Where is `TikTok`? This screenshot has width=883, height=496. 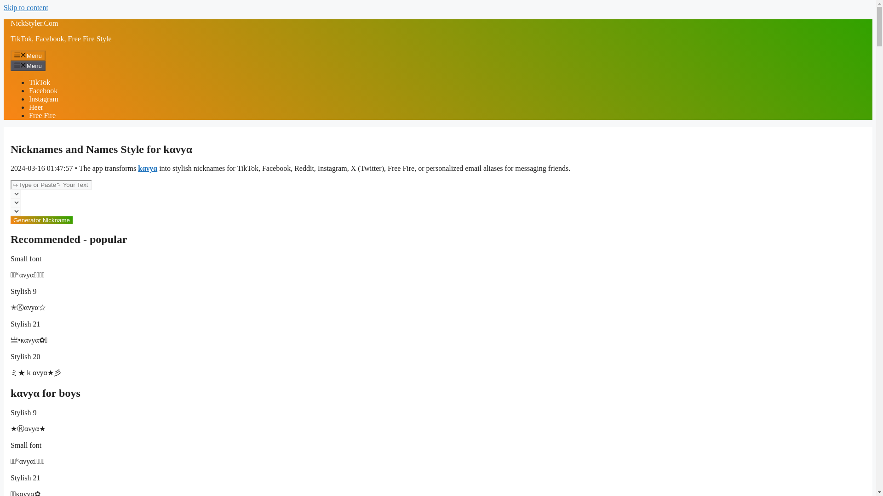
TikTok is located at coordinates (40, 82).